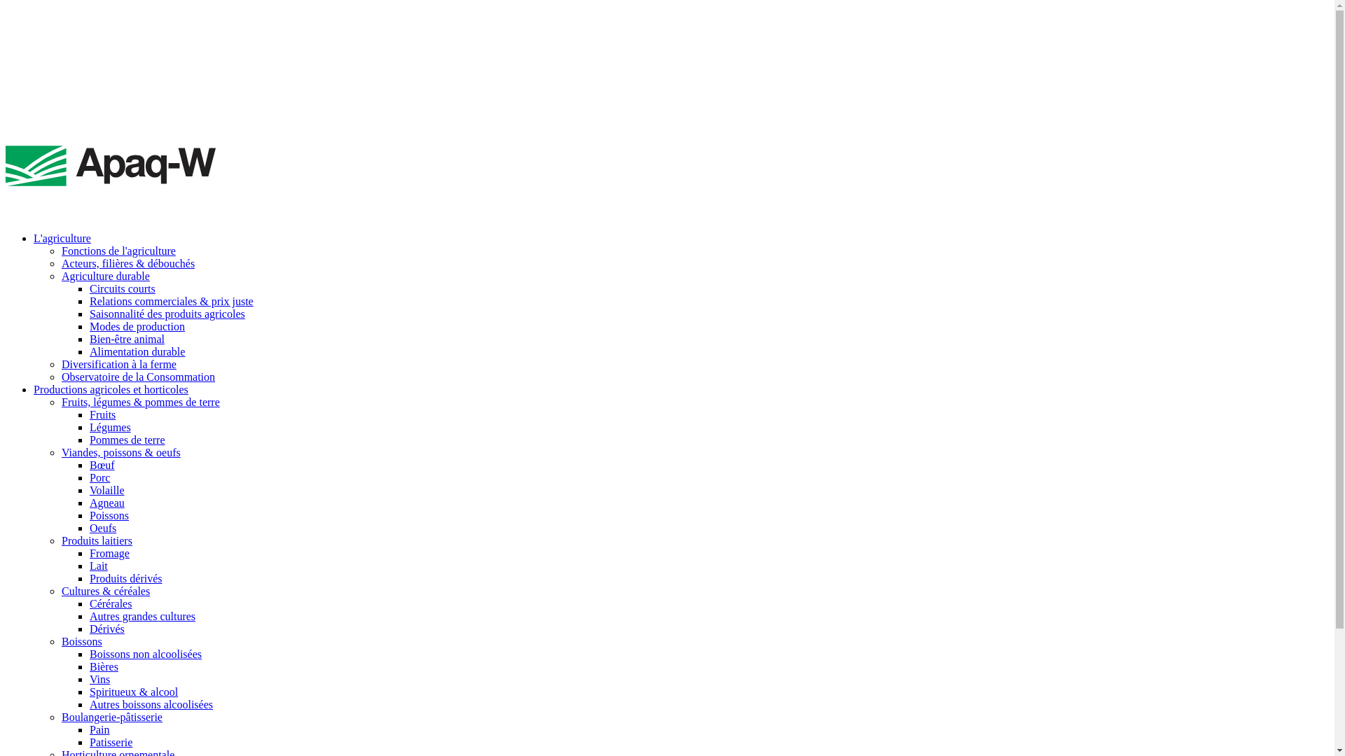  What do you see at coordinates (172, 301) in the screenshot?
I see `Relations commerciales & prix juste` at bounding box center [172, 301].